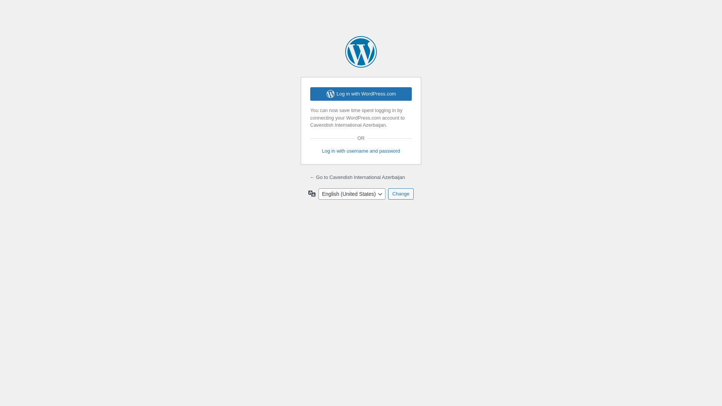 The image size is (722, 406). Describe the element at coordinates (361, 151) in the screenshot. I see `Log in with username and password` at that location.